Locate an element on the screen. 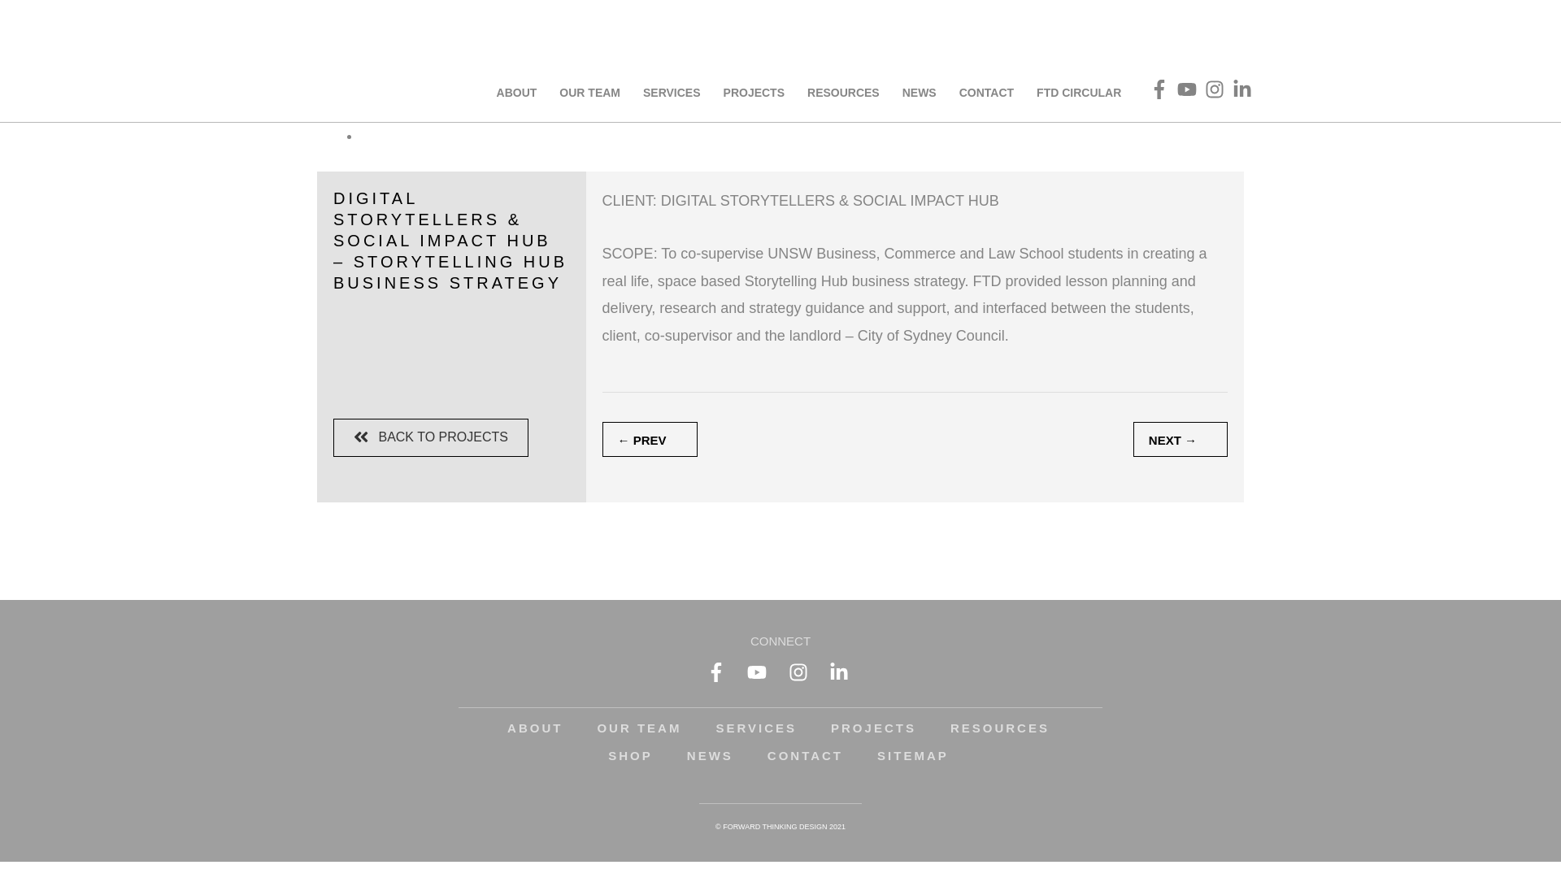  CONTACT is located at coordinates (987, 93).